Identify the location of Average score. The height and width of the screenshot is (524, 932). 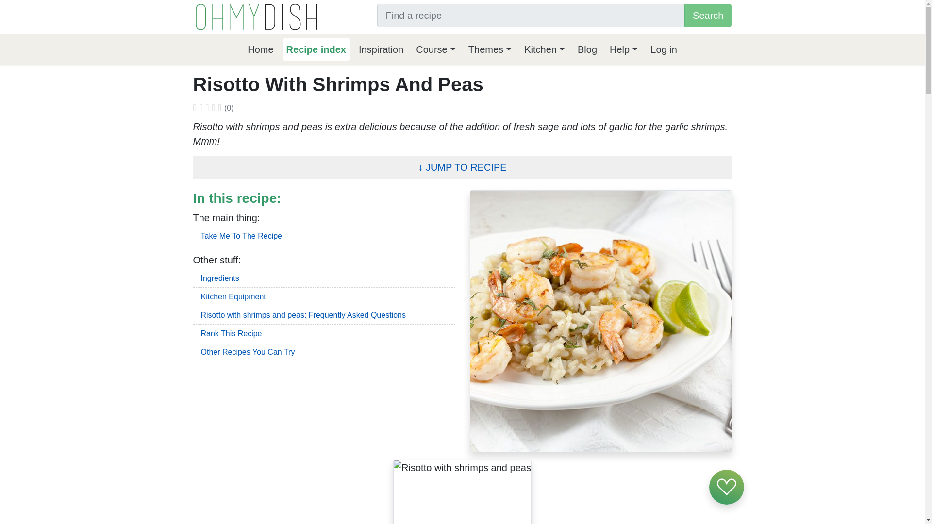
(200, 109).